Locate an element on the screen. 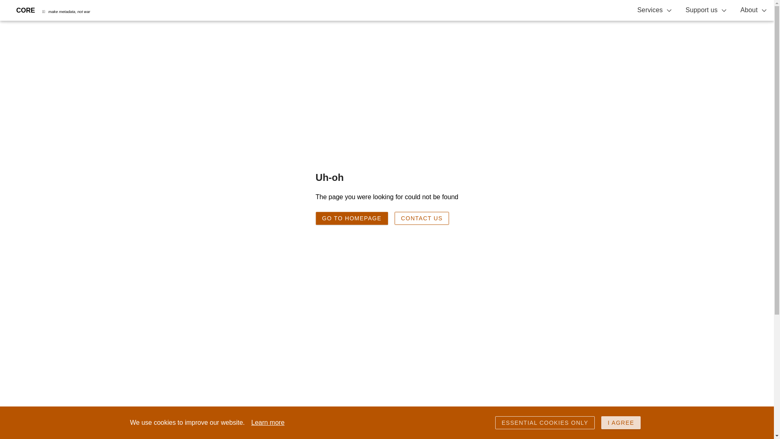  CONTACT US is located at coordinates (422, 218).